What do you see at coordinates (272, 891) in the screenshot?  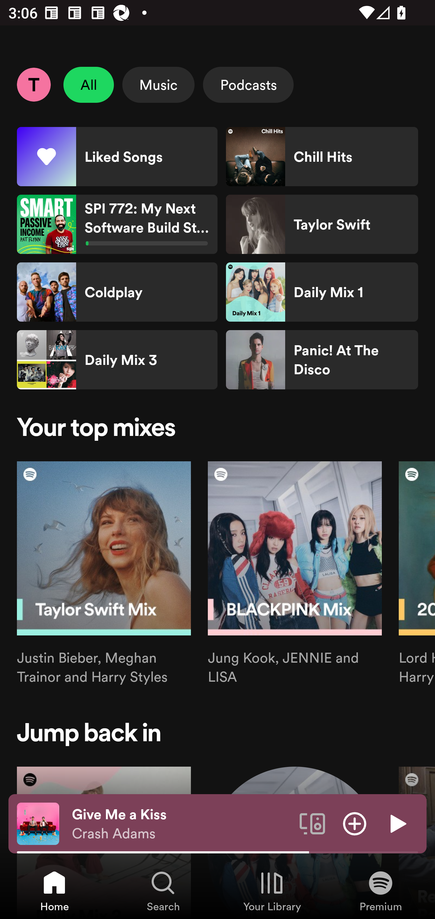 I see `Your Library, Tab 3 of 4 Your Library Your Library` at bounding box center [272, 891].